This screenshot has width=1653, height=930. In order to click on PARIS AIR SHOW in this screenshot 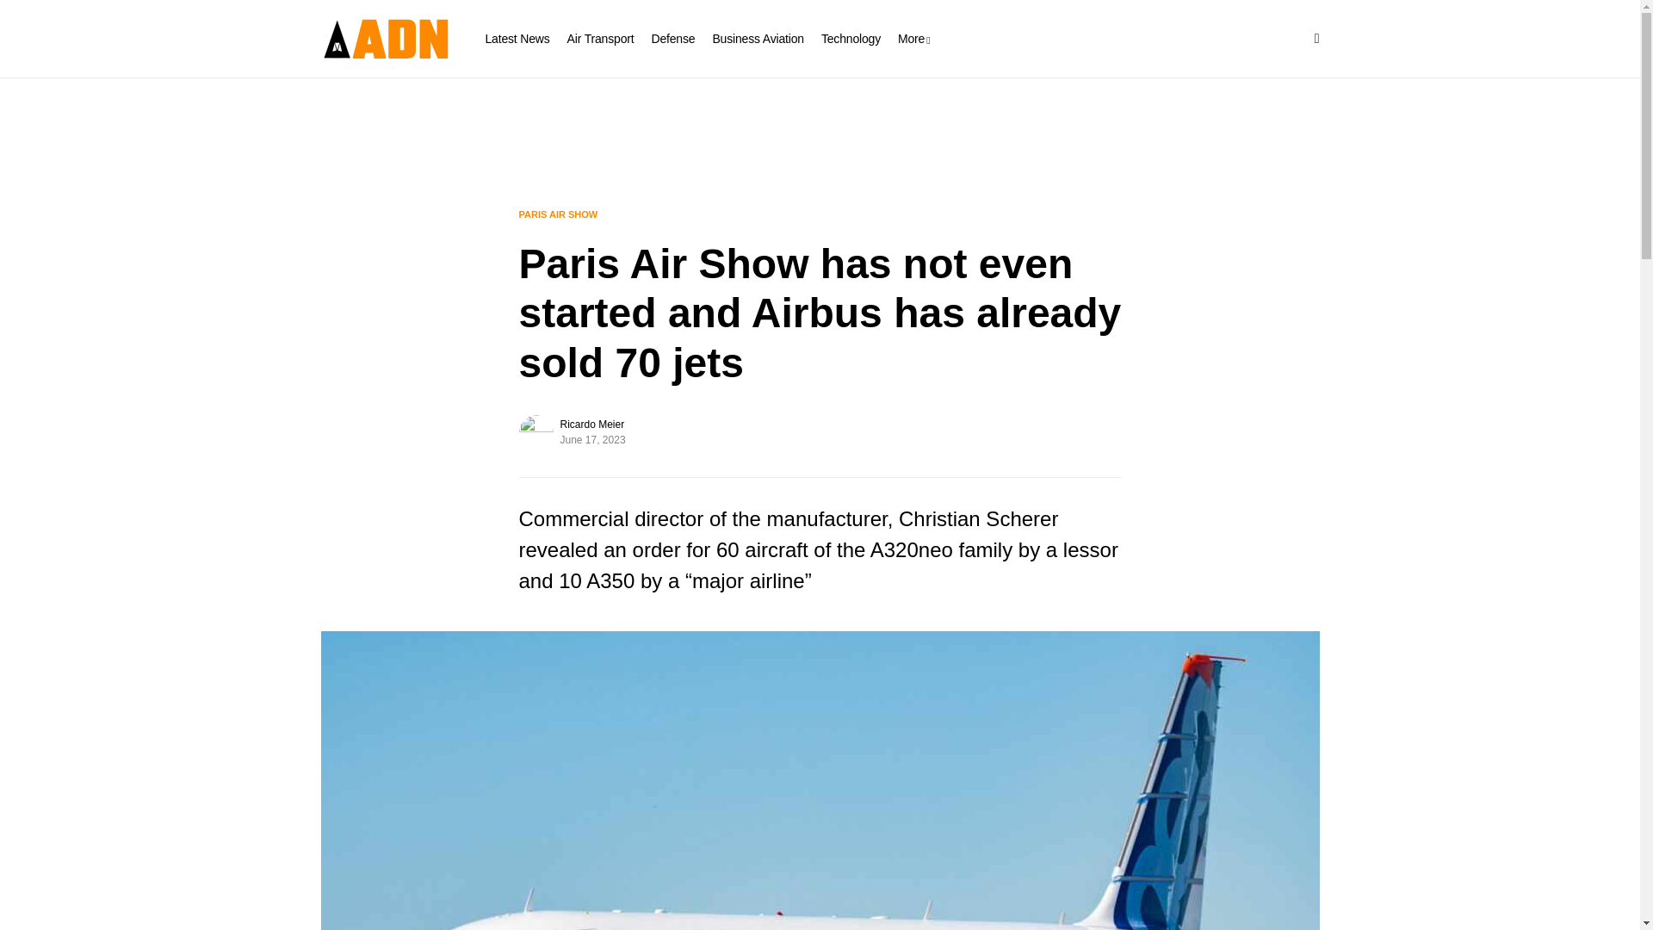, I will do `click(558, 214)`.